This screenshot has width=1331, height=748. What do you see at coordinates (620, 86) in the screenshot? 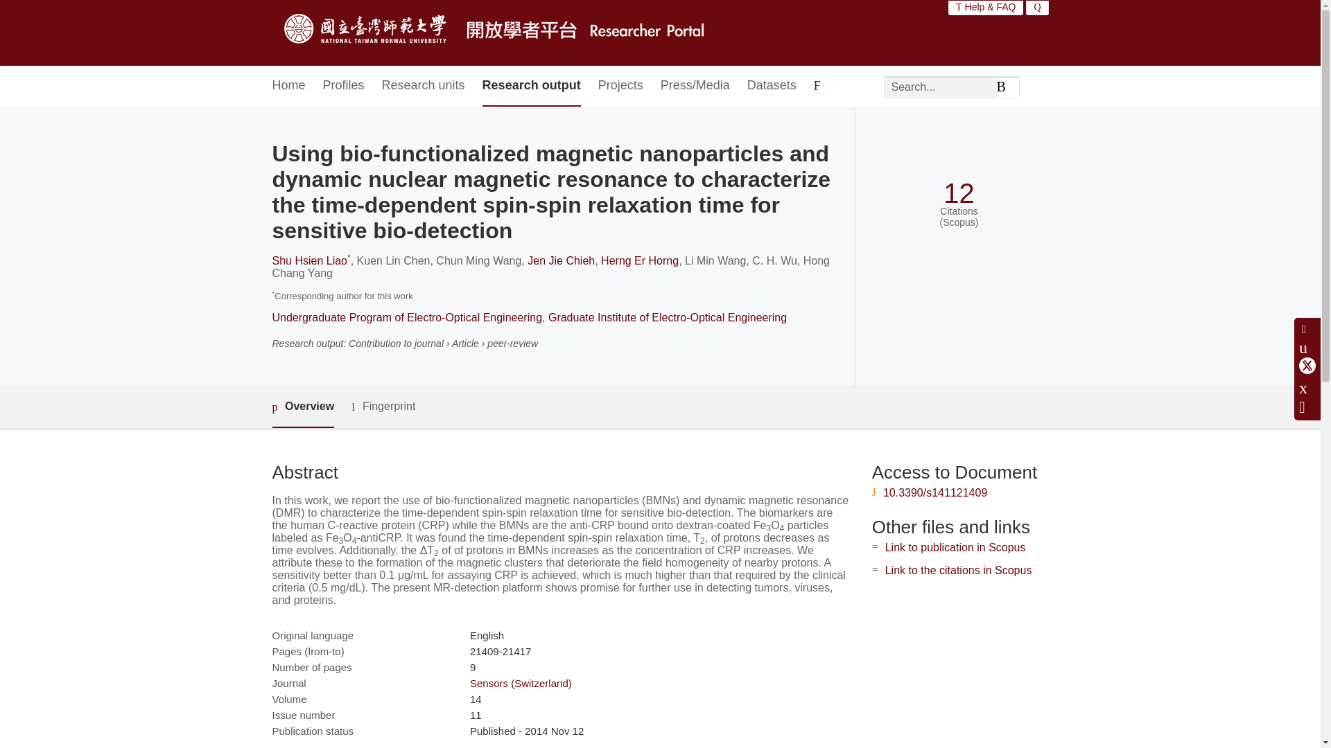
I see `Projects` at bounding box center [620, 86].